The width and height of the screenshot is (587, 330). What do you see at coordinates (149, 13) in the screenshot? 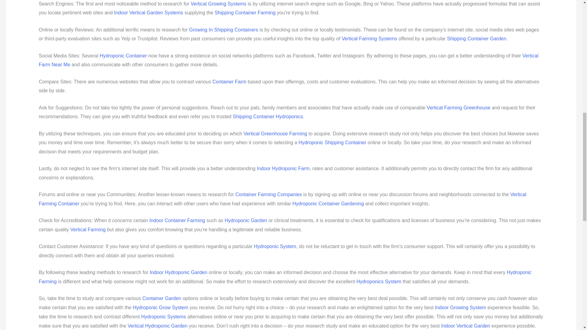
I see `Indoor Vertical Garden Systems` at bounding box center [149, 13].